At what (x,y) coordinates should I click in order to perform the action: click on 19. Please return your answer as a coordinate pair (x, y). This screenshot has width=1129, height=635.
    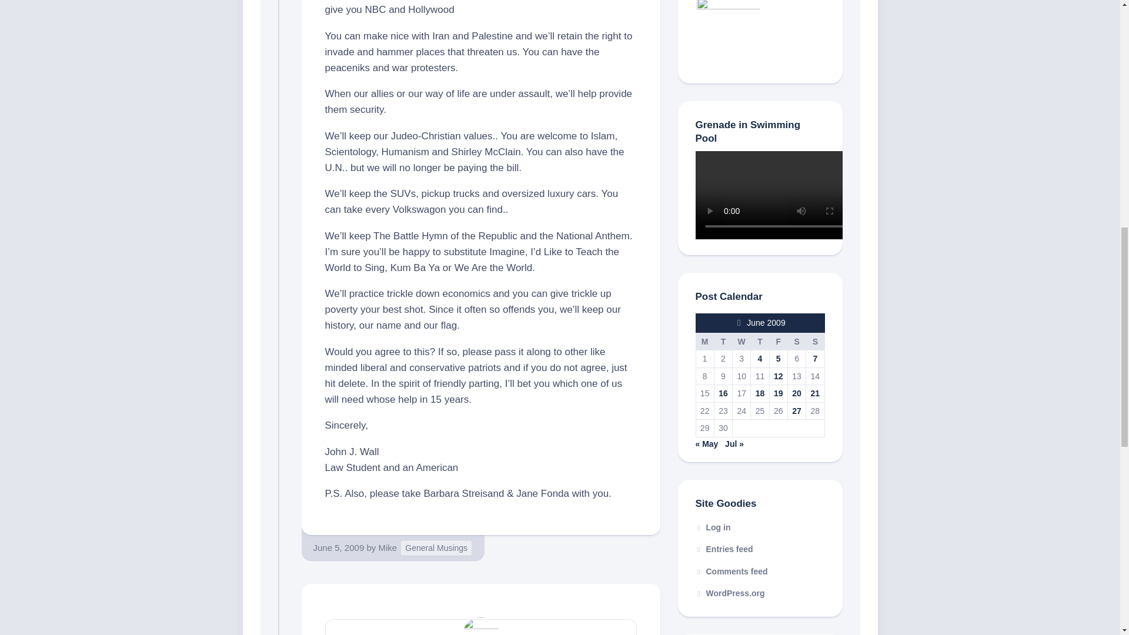
    Looking at the image, I should click on (779, 393).